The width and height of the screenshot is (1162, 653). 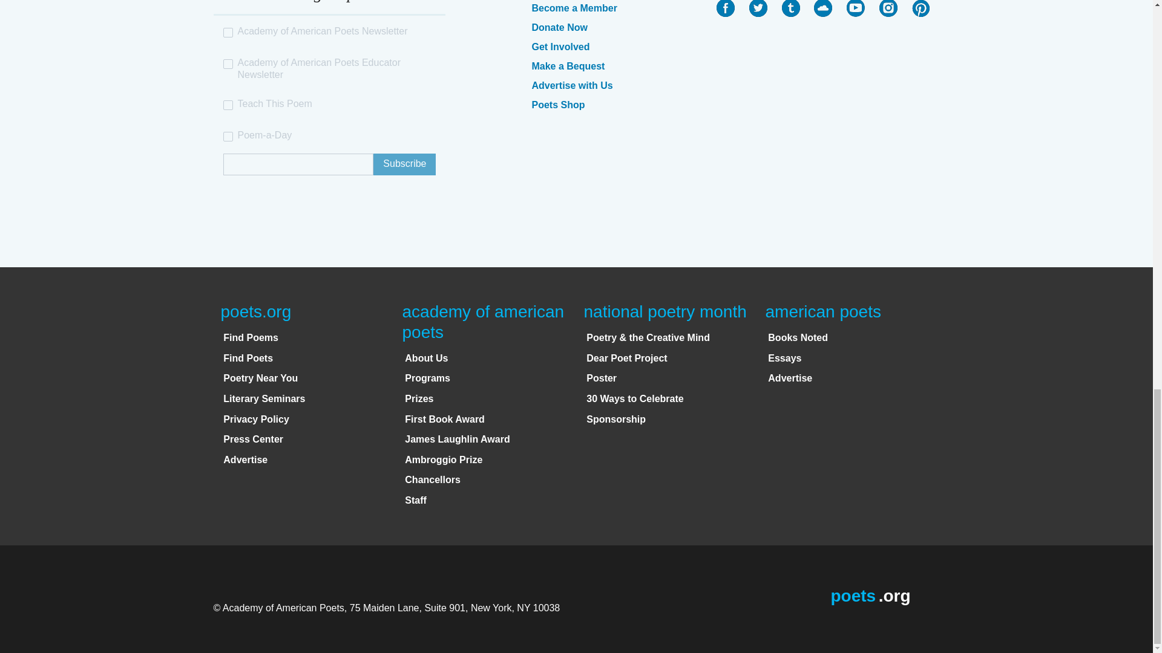 I want to click on Subscribe, so click(x=404, y=164).